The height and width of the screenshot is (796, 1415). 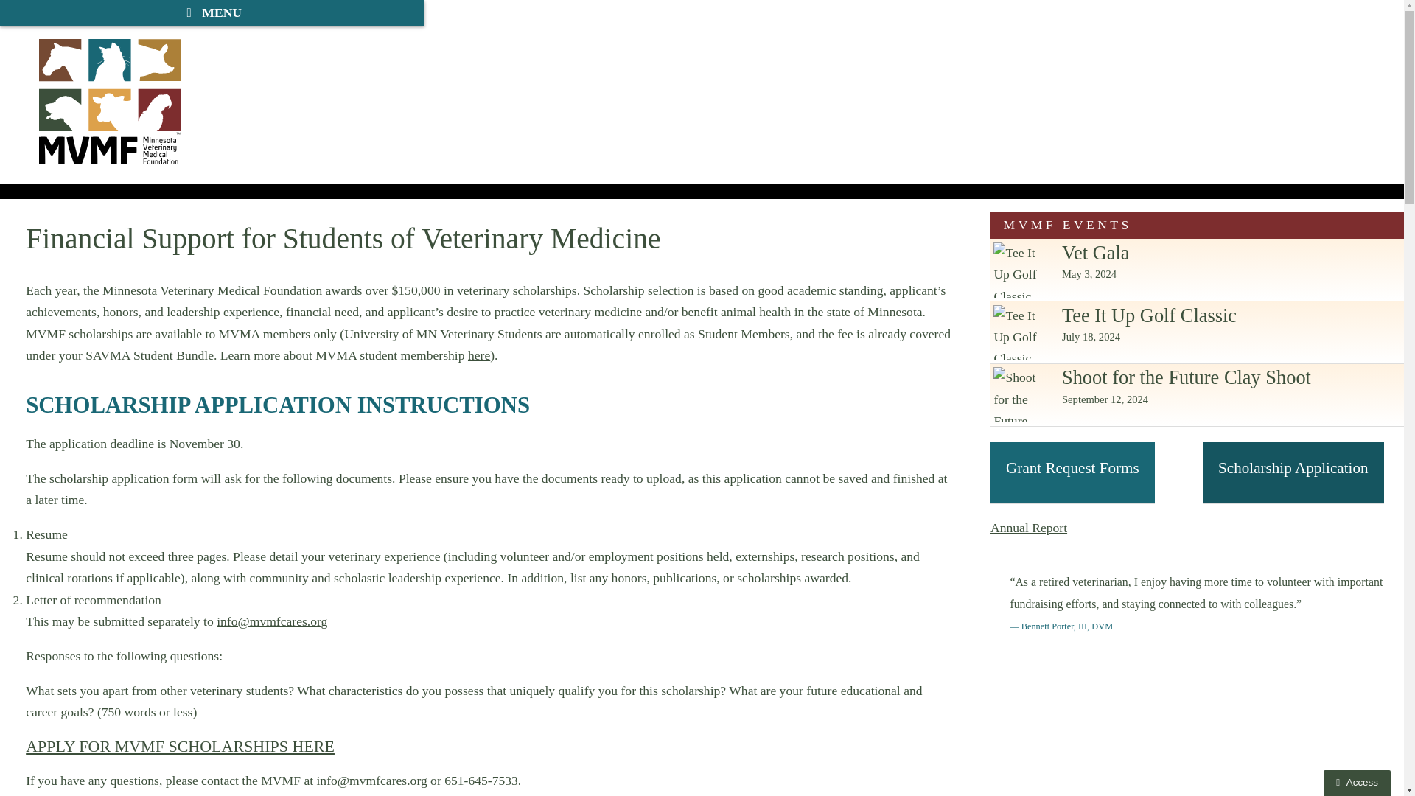 What do you see at coordinates (479, 355) in the screenshot?
I see `here` at bounding box center [479, 355].